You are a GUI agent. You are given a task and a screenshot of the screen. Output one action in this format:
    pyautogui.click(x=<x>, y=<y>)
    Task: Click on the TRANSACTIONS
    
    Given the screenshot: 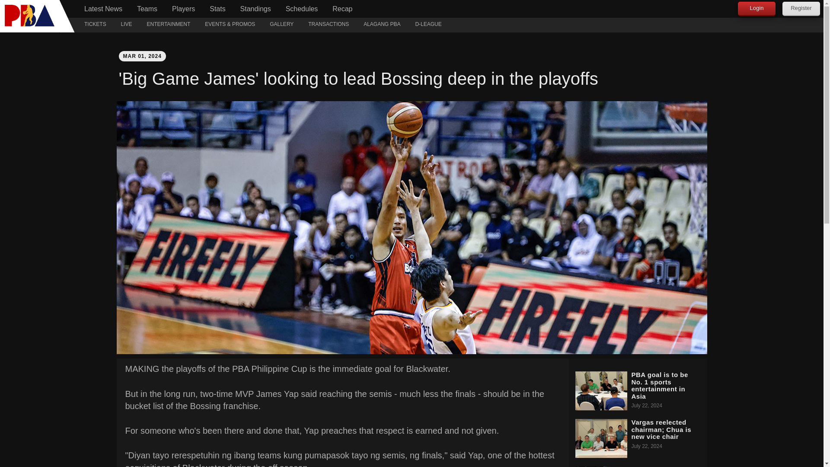 What is the action you would take?
    pyautogui.click(x=329, y=25)
    